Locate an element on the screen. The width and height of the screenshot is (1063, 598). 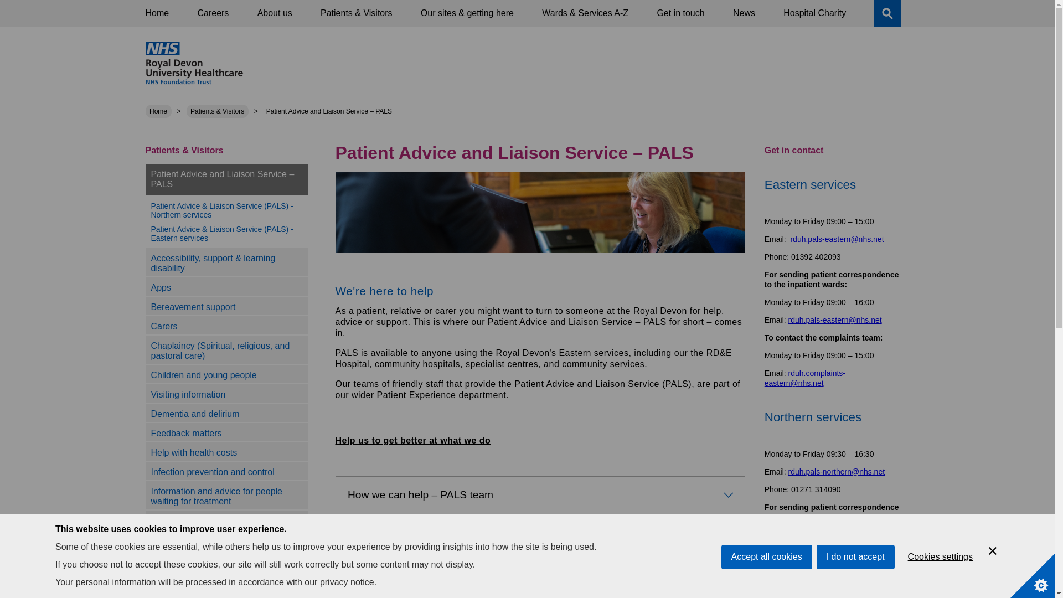
Children and young people is located at coordinates (203, 374).